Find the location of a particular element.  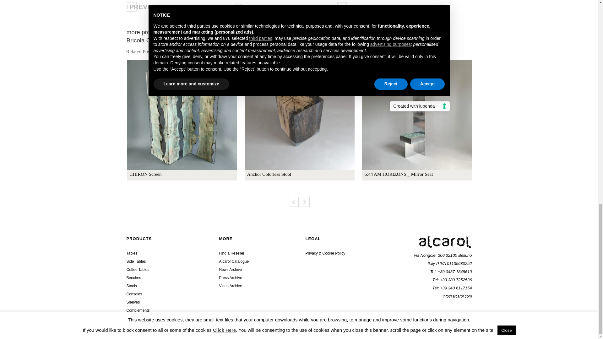

Alcarol Coffee Tables is located at coordinates (138, 270).